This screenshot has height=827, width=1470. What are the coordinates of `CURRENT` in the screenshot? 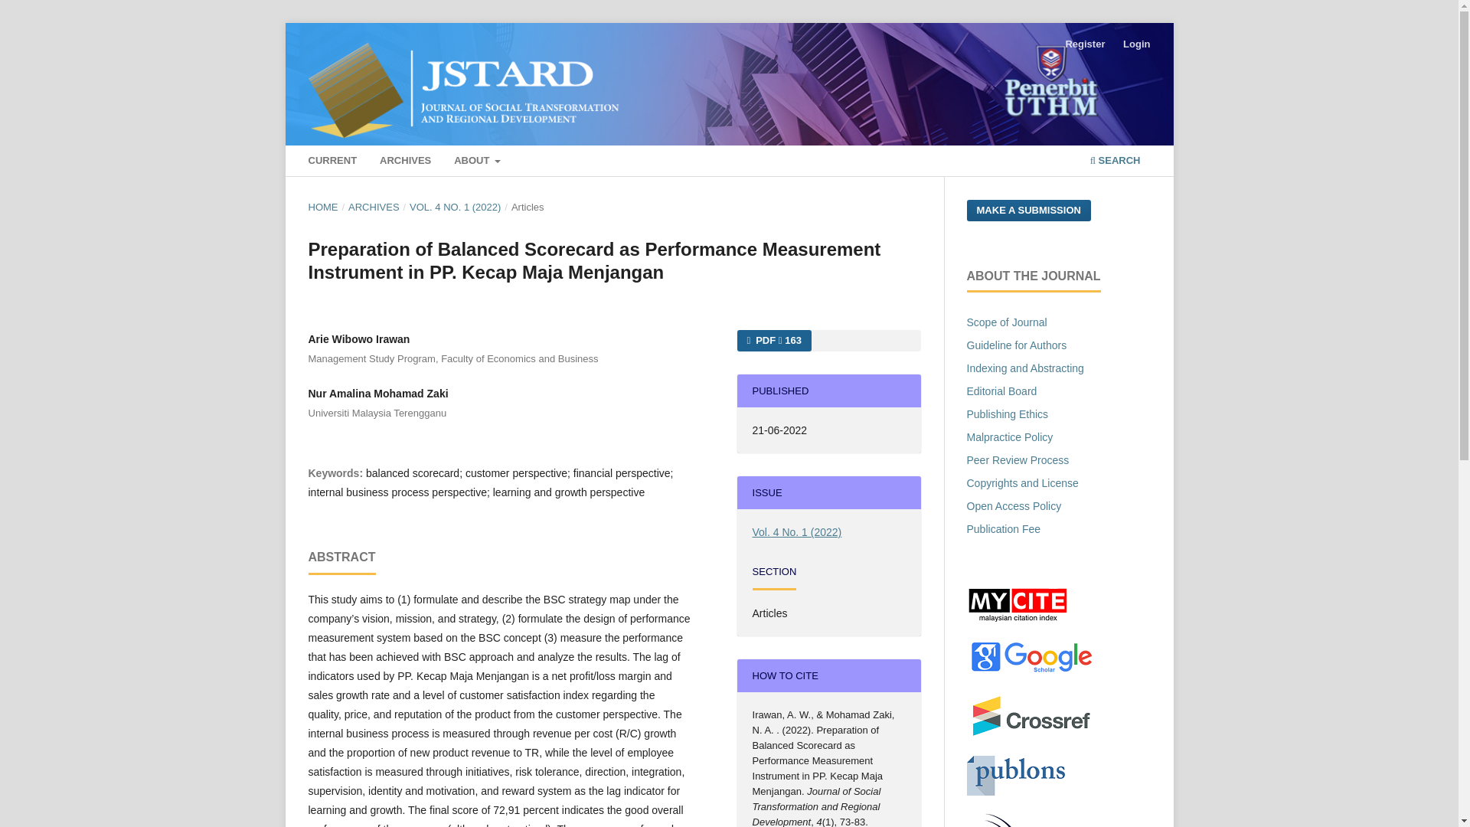 It's located at (332, 162).